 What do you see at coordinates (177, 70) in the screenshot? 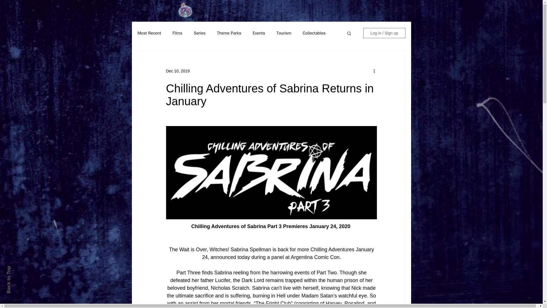
I see `Dec 10, 2019` at bounding box center [177, 70].